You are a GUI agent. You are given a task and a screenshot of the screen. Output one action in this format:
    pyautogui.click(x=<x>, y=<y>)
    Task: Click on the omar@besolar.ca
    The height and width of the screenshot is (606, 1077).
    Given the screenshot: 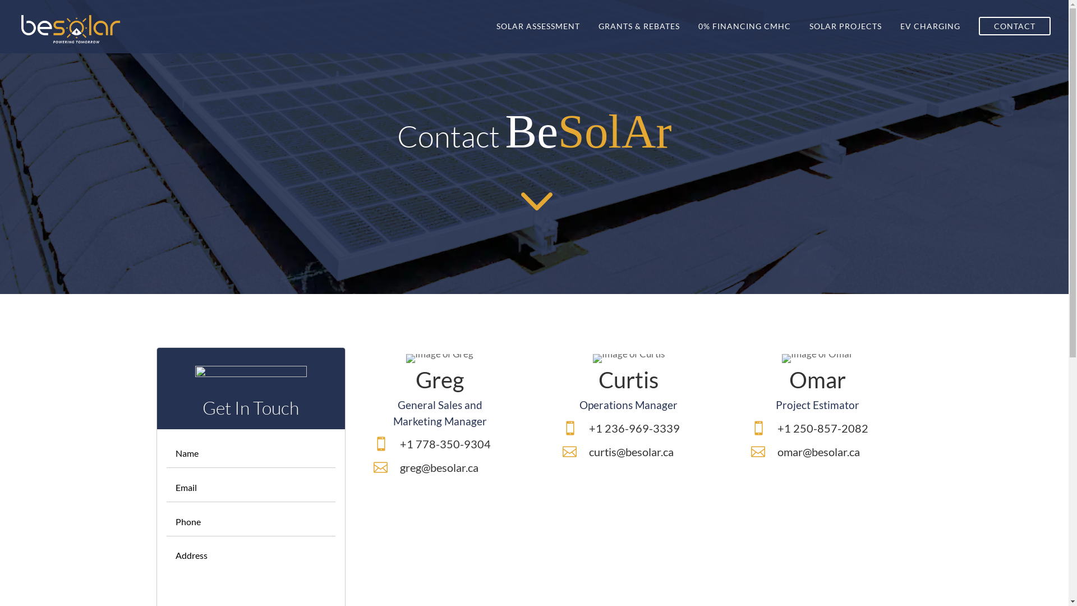 What is the action you would take?
    pyautogui.click(x=819, y=452)
    